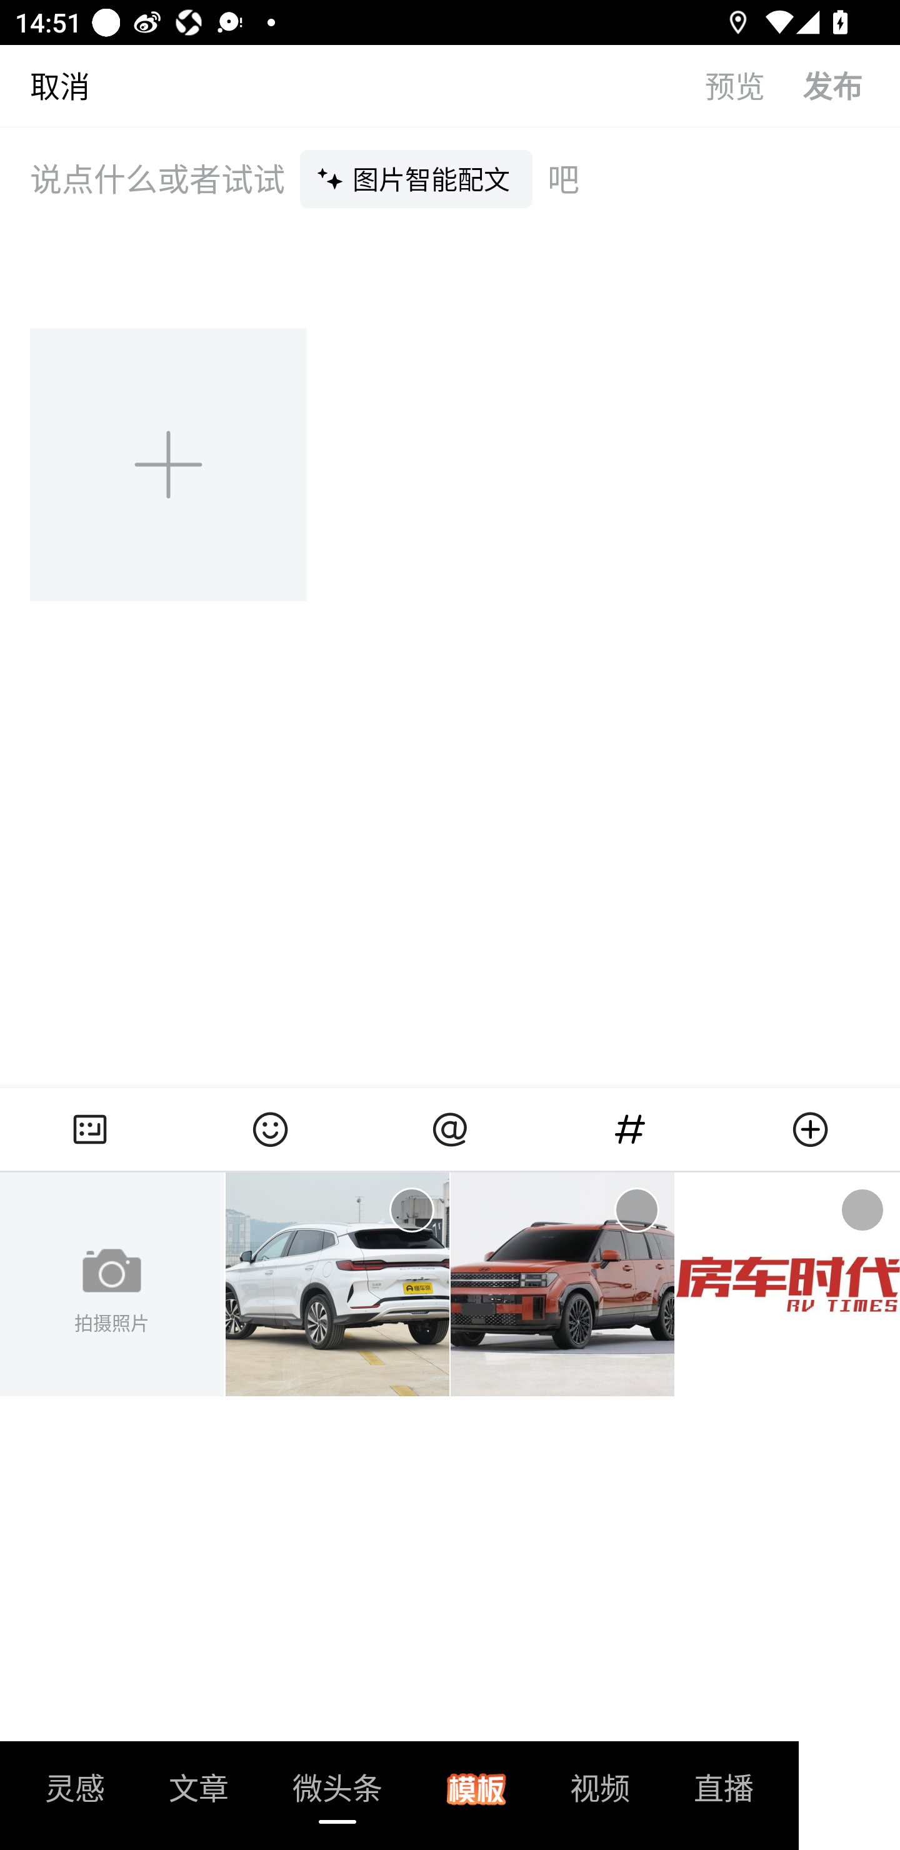 Image resolution: width=900 pixels, height=1850 pixels. I want to click on 表情, so click(270, 1129).